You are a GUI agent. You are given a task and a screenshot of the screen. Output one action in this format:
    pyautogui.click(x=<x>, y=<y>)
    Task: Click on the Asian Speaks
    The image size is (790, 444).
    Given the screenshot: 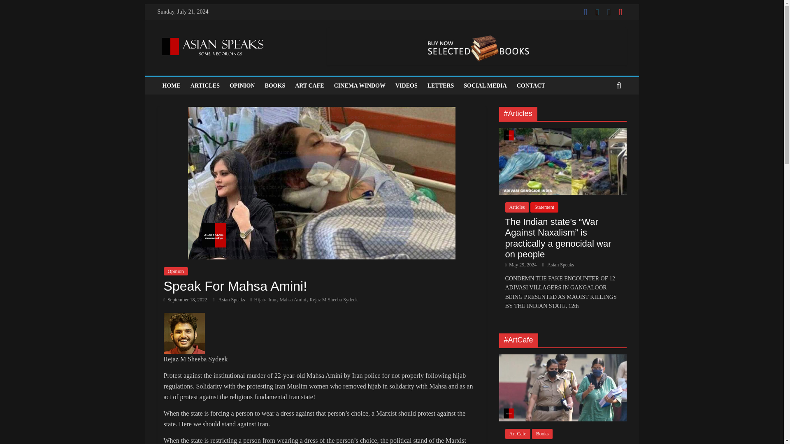 What is the action you would take?
    pyautogui.click(x=232, y=299)
    